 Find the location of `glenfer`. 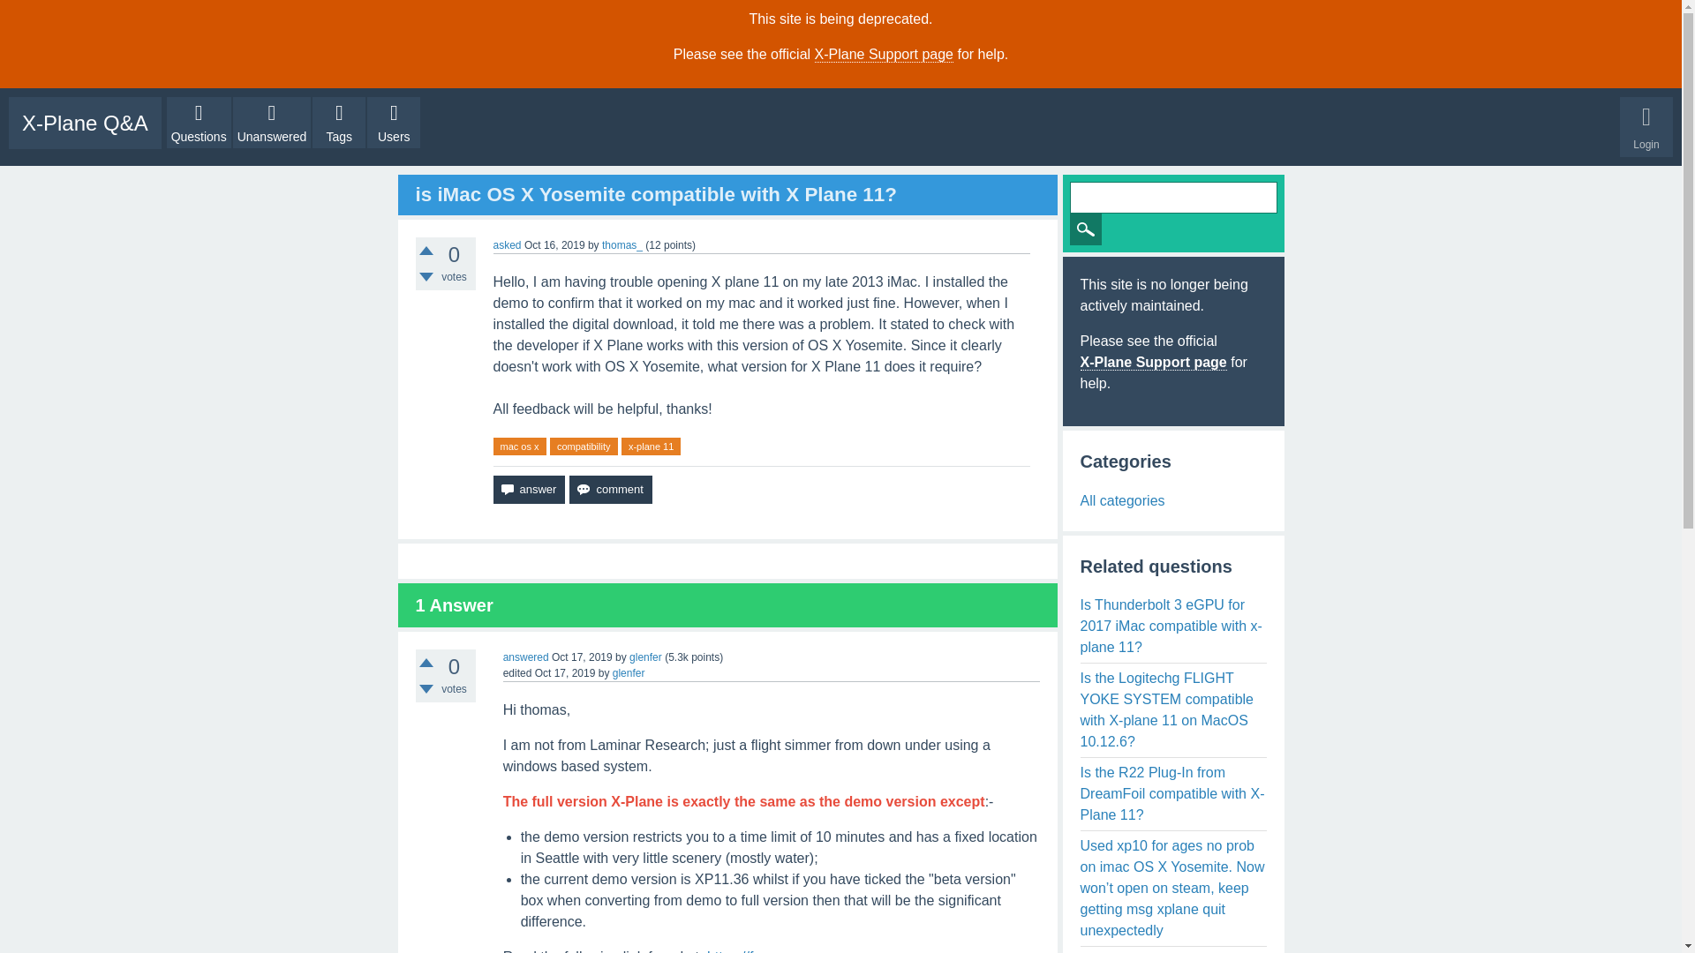

glenfer is located at coordinates (645, 657).